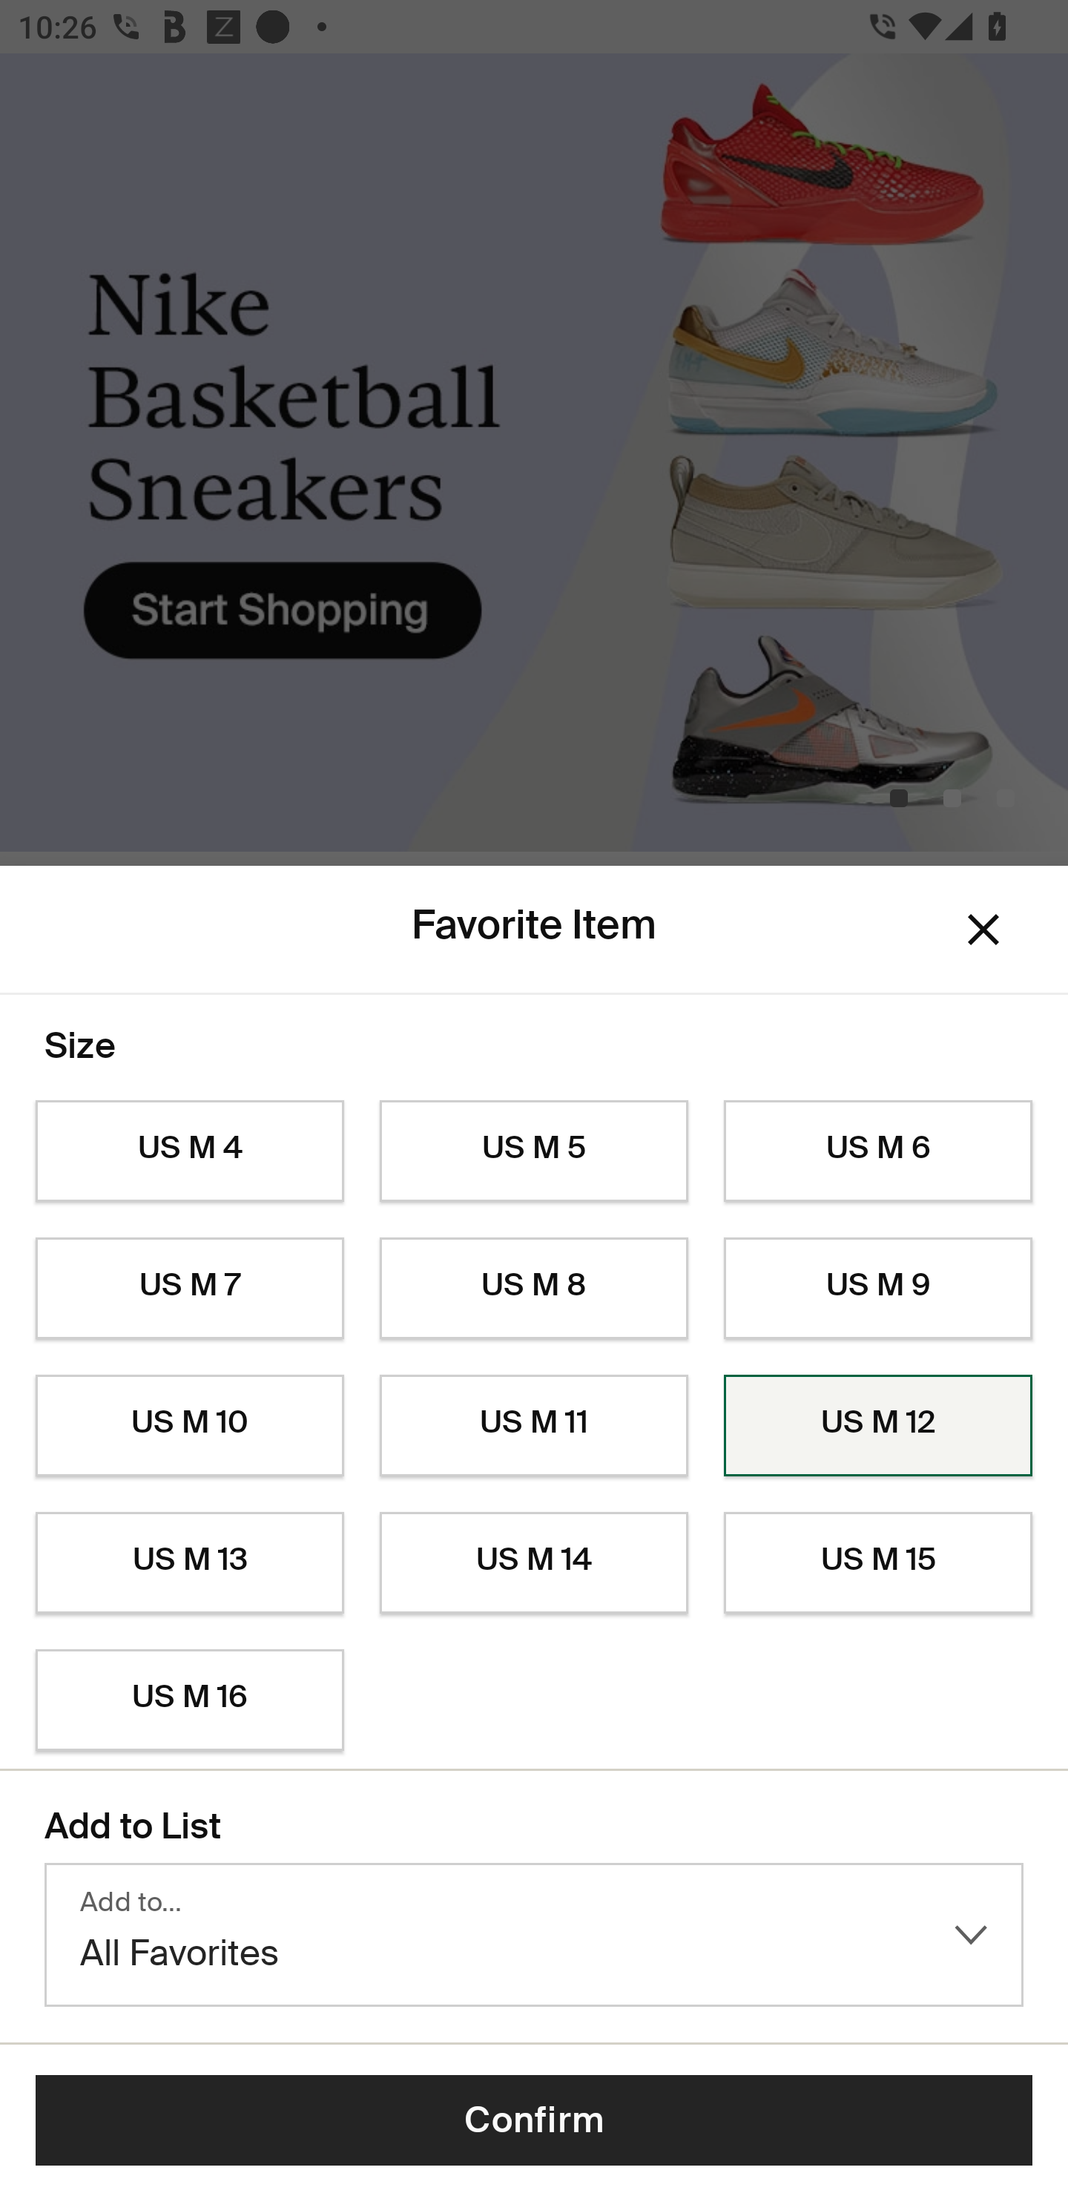 This screenshot has width=1068, height=2196. What do you see at coordinates (189, 1426) in the screenshot?
I see `US M 10` at bounding box center [189, 1426].